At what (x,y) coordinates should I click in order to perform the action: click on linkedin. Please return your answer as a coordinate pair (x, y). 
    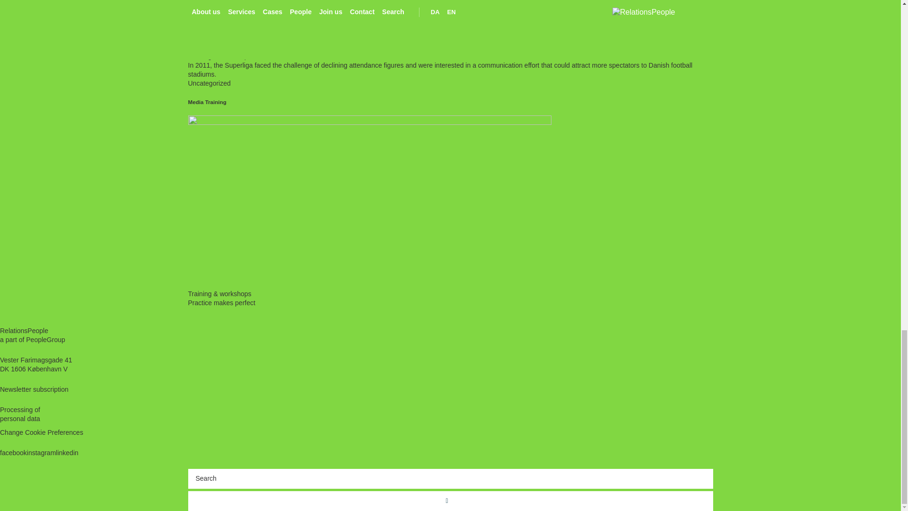
    Looking at the image, I should click on (67, 453).